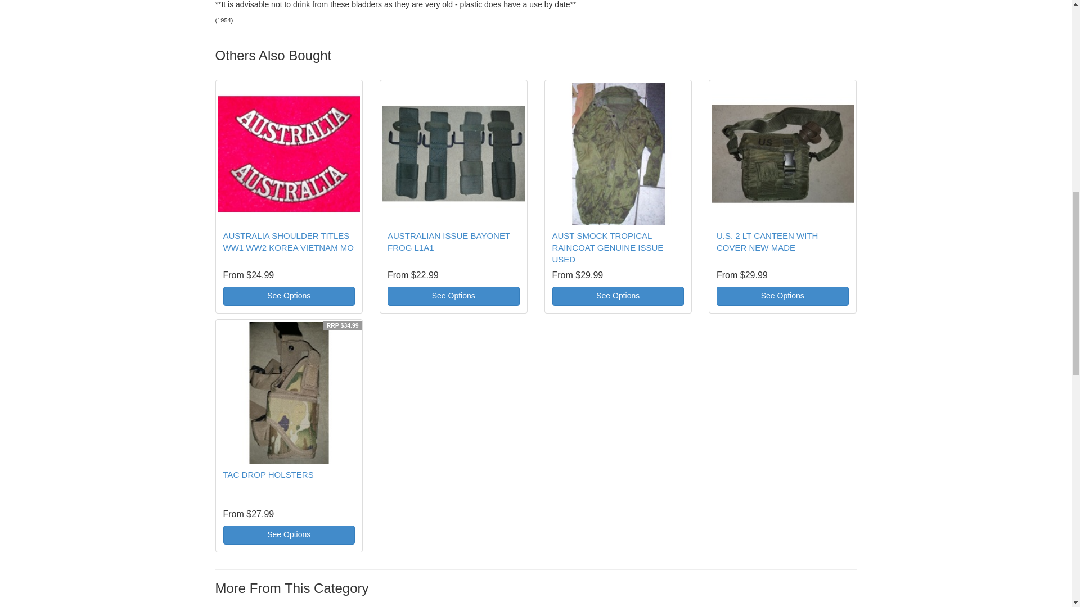 This screenshot has height=607, width=1080. Describe the element at coordinates (618, 296) in the screenshot. I see `Buying Options` at that location.